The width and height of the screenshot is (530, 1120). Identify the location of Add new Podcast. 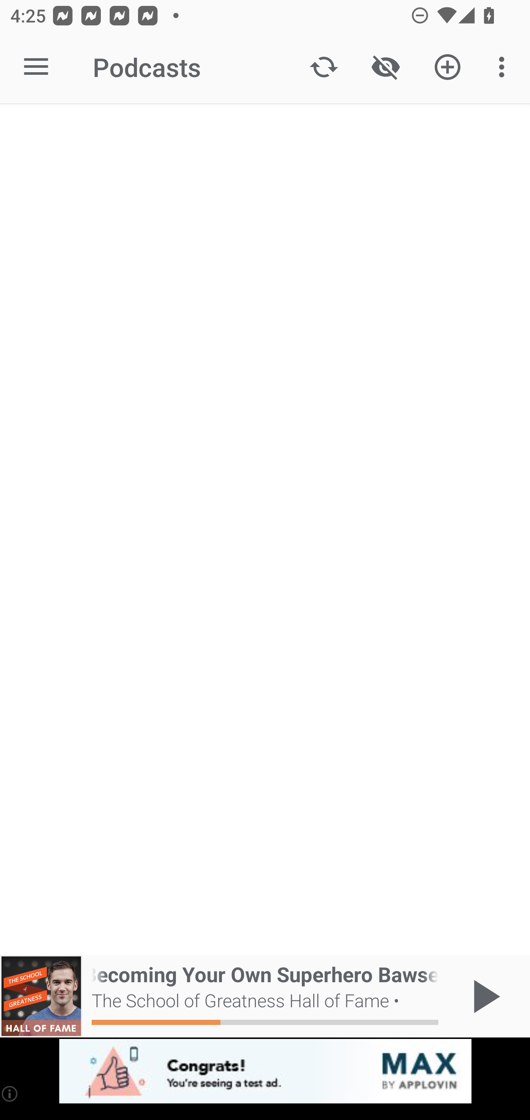
(448, 67).